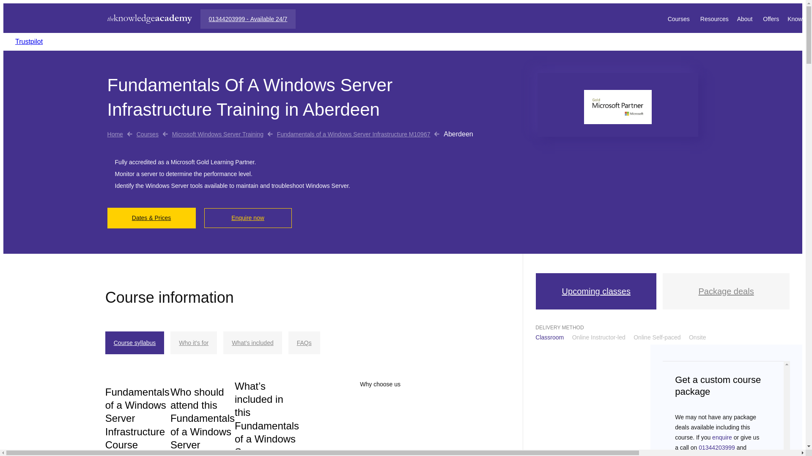  Describe the element at coordinates (679, 18) in the screenshot. I see `Courses` at that location.